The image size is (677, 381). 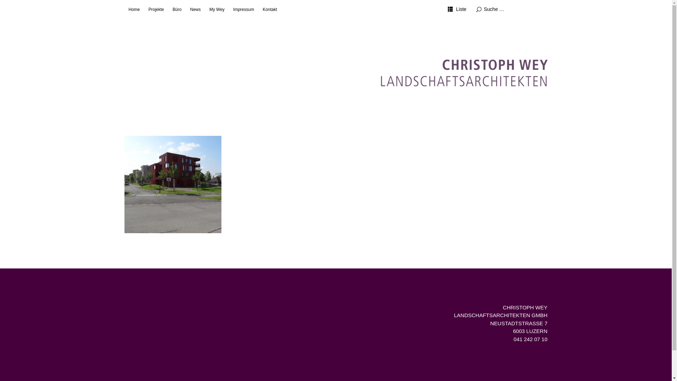 I want to click on Home, so click(x=134, y=10).